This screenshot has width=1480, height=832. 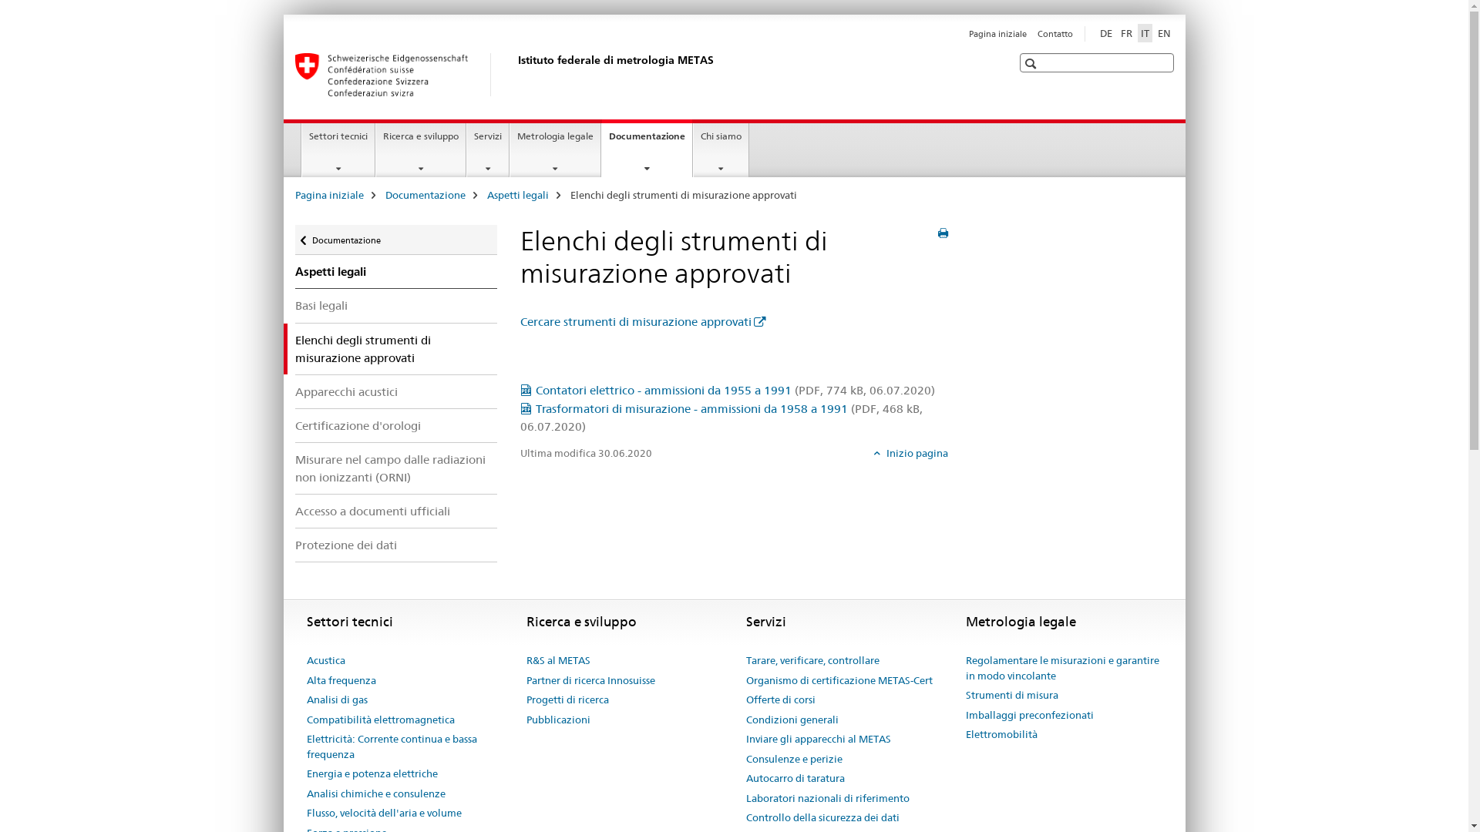 I want to click on Misurare nel campo dalle radiazioni non ionizzanti (ORNI), so click(x=396, y=468).